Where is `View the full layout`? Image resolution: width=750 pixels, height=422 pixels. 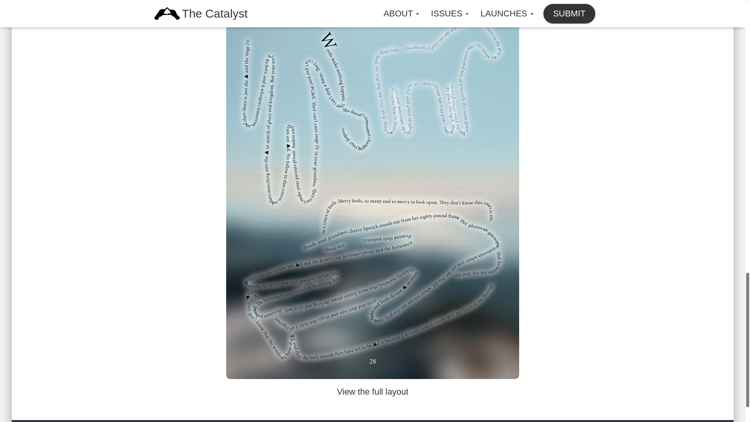 View the full layout is located at coordinates (372, 392).